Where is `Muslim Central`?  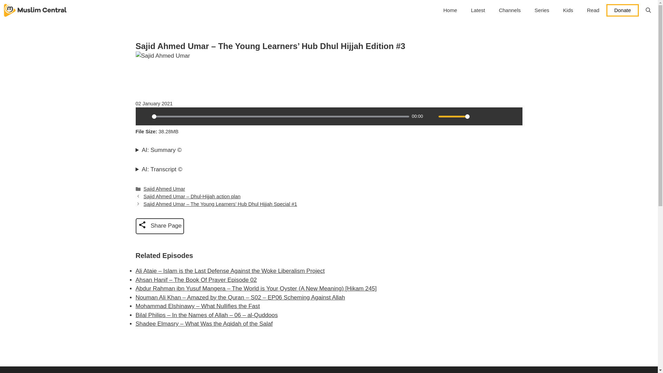
Muslim Central is located at coordinates (35, 10).